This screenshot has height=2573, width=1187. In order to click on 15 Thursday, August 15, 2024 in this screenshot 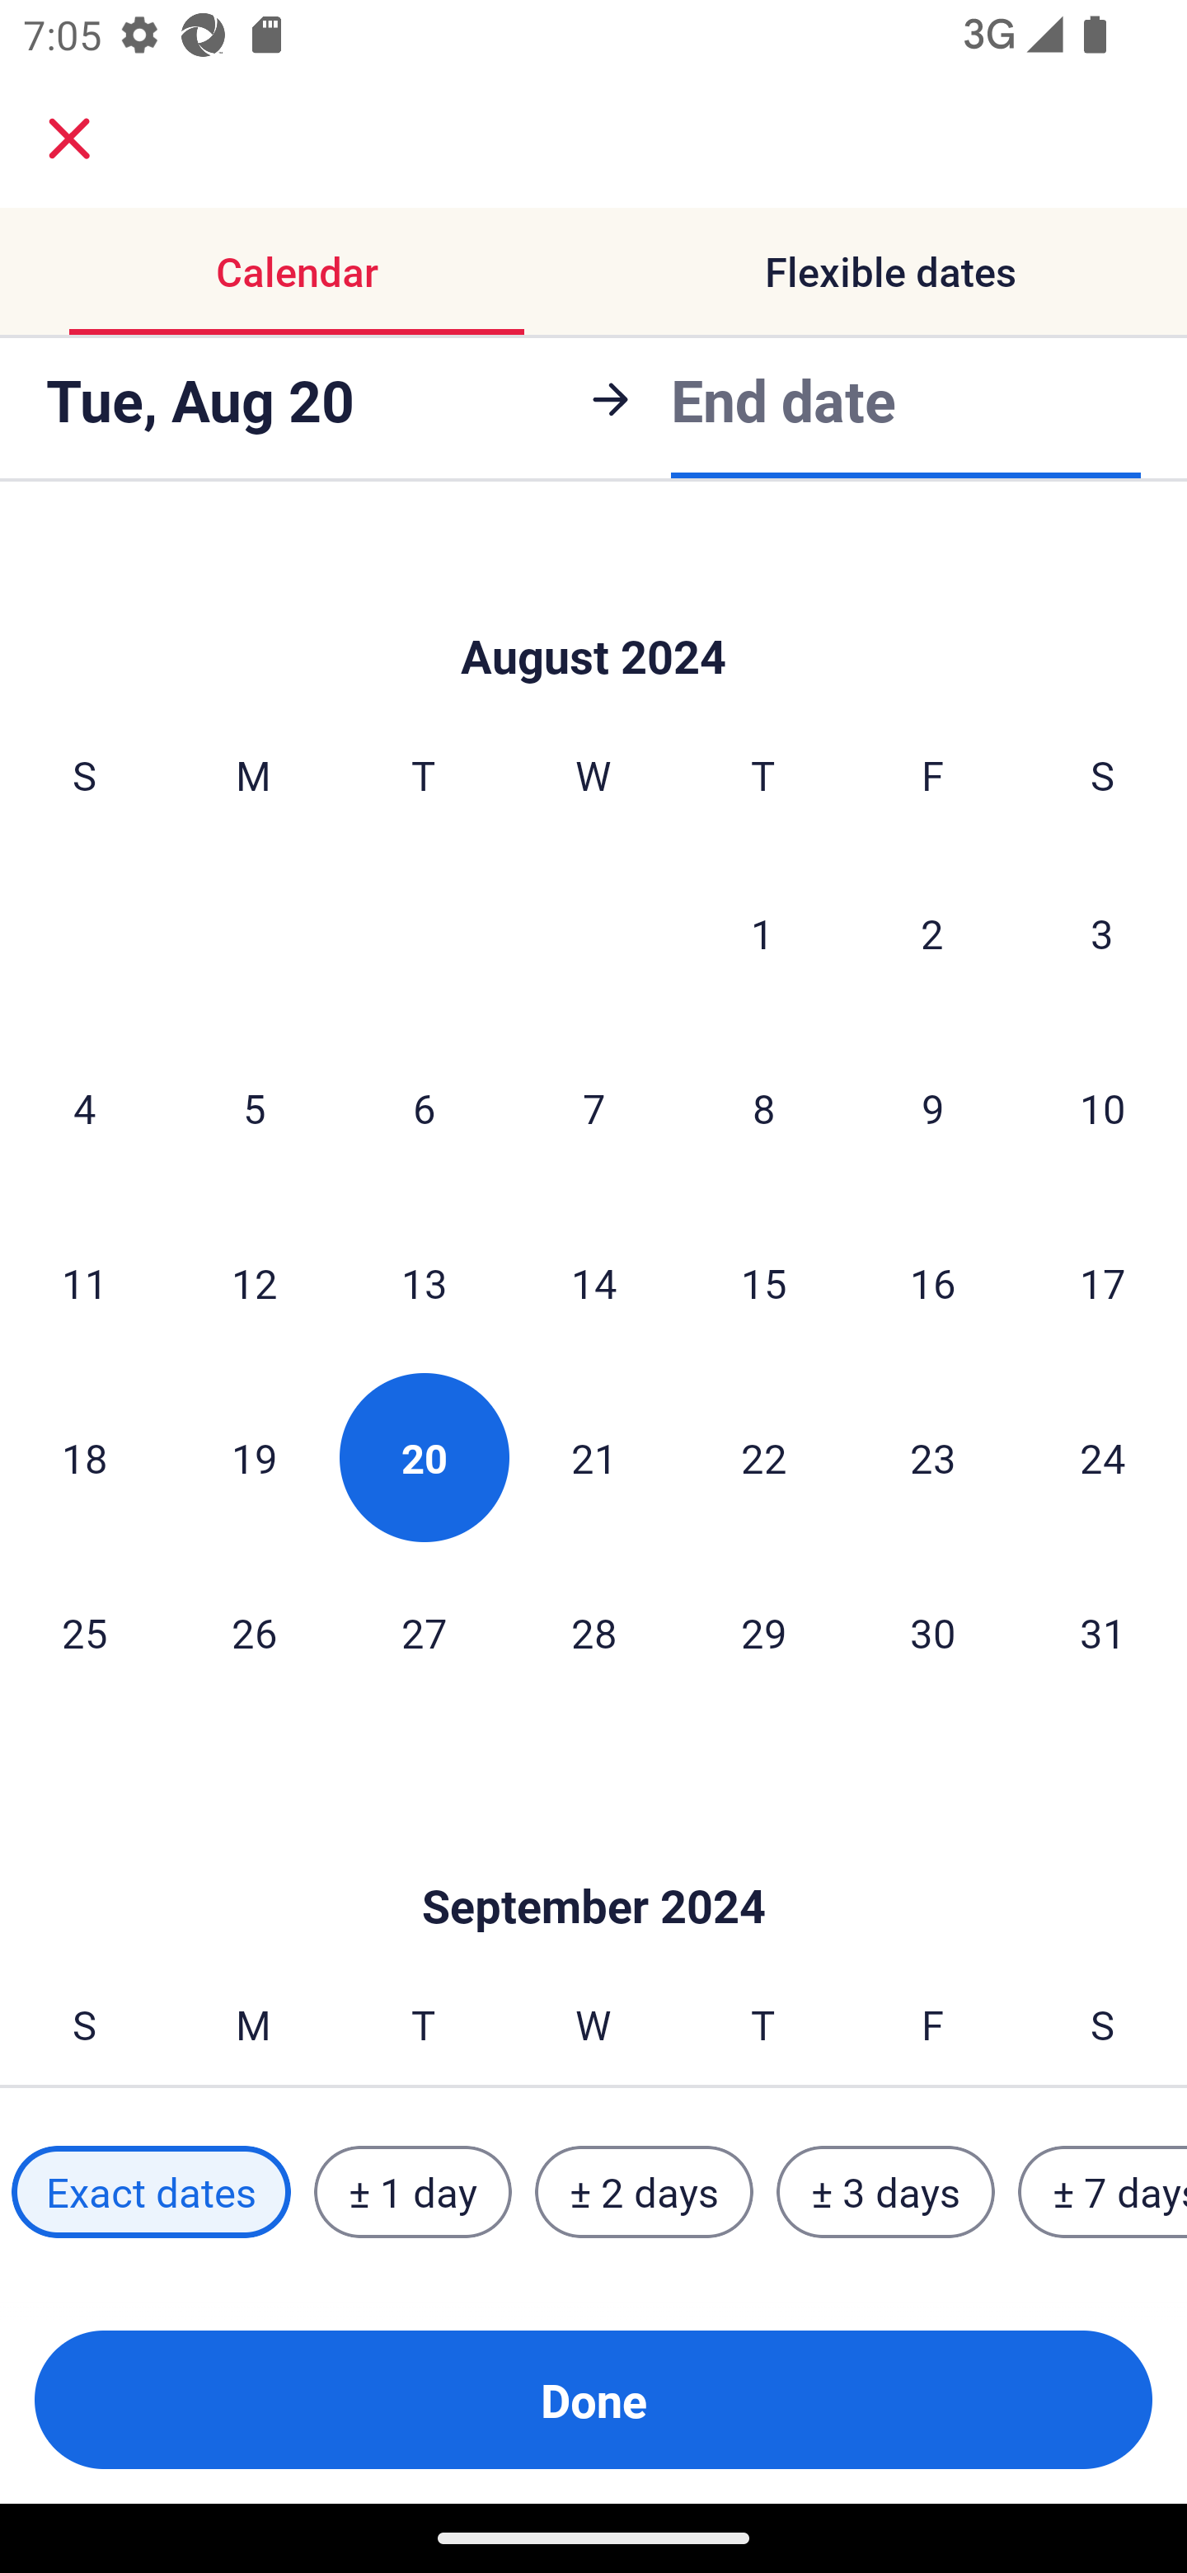, I will do `click(763, 1282)`.